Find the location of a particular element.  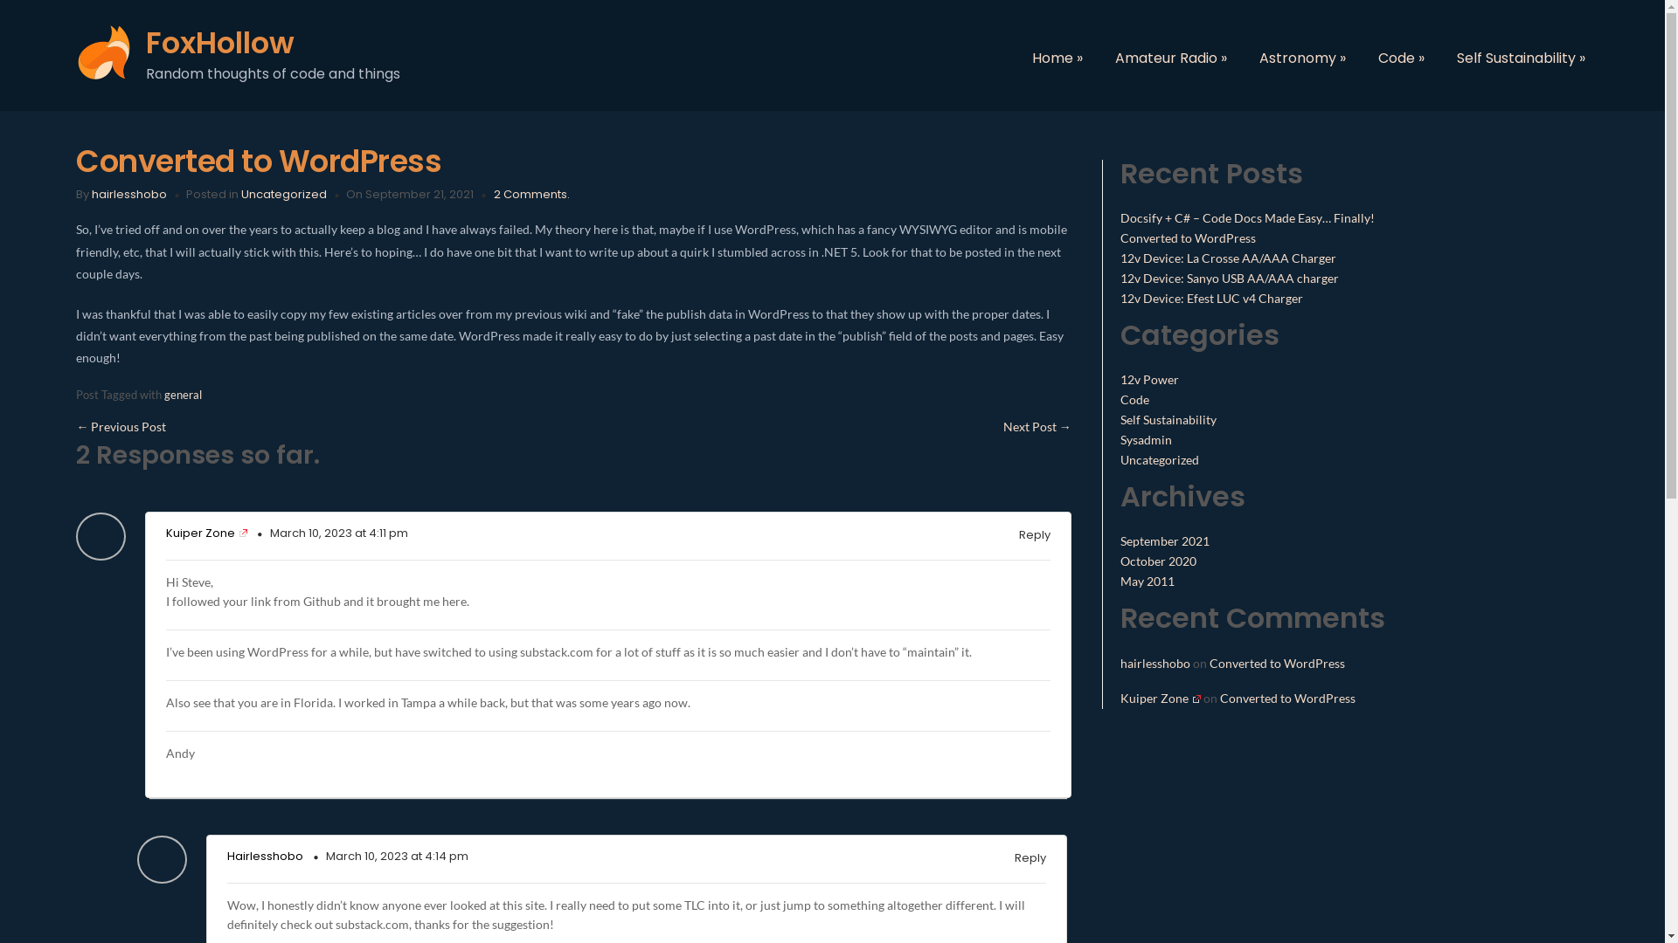

12v Device: Sanyo USB AA/AAA charger is located at coordinates (1230, 278).